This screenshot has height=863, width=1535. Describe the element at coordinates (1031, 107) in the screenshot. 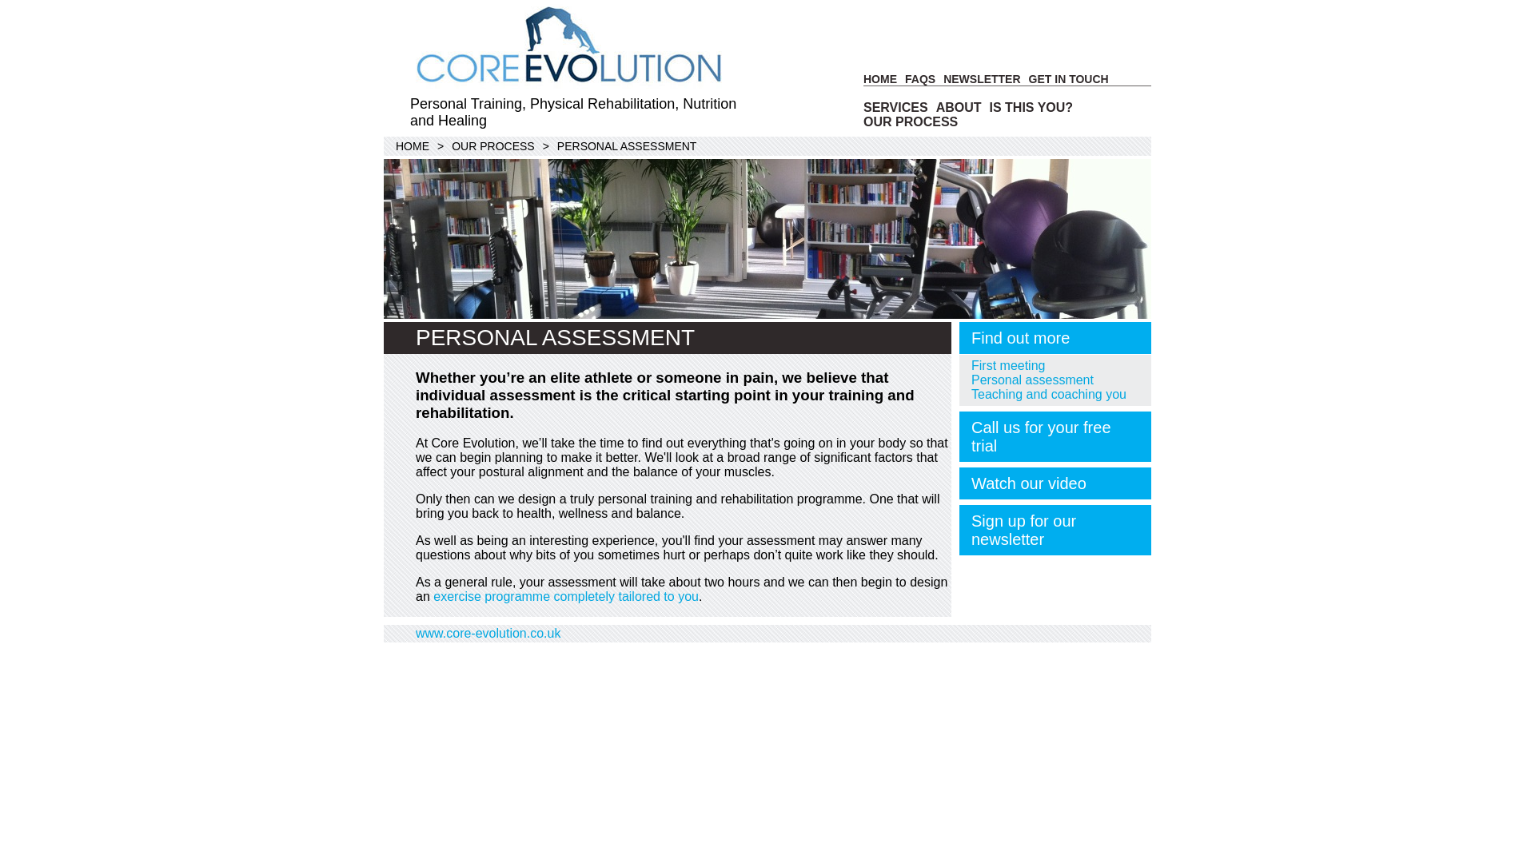

I see `IS THIS YOU?` at that location.